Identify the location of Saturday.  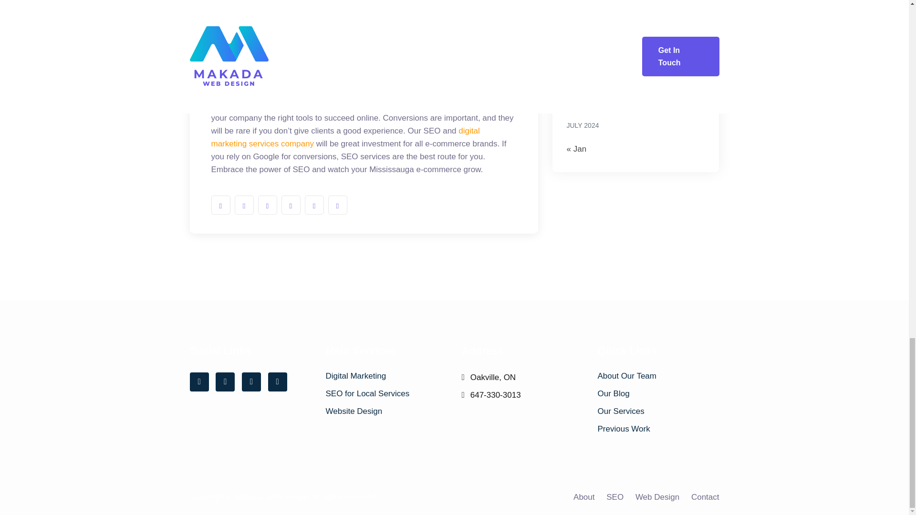
(675, 10).